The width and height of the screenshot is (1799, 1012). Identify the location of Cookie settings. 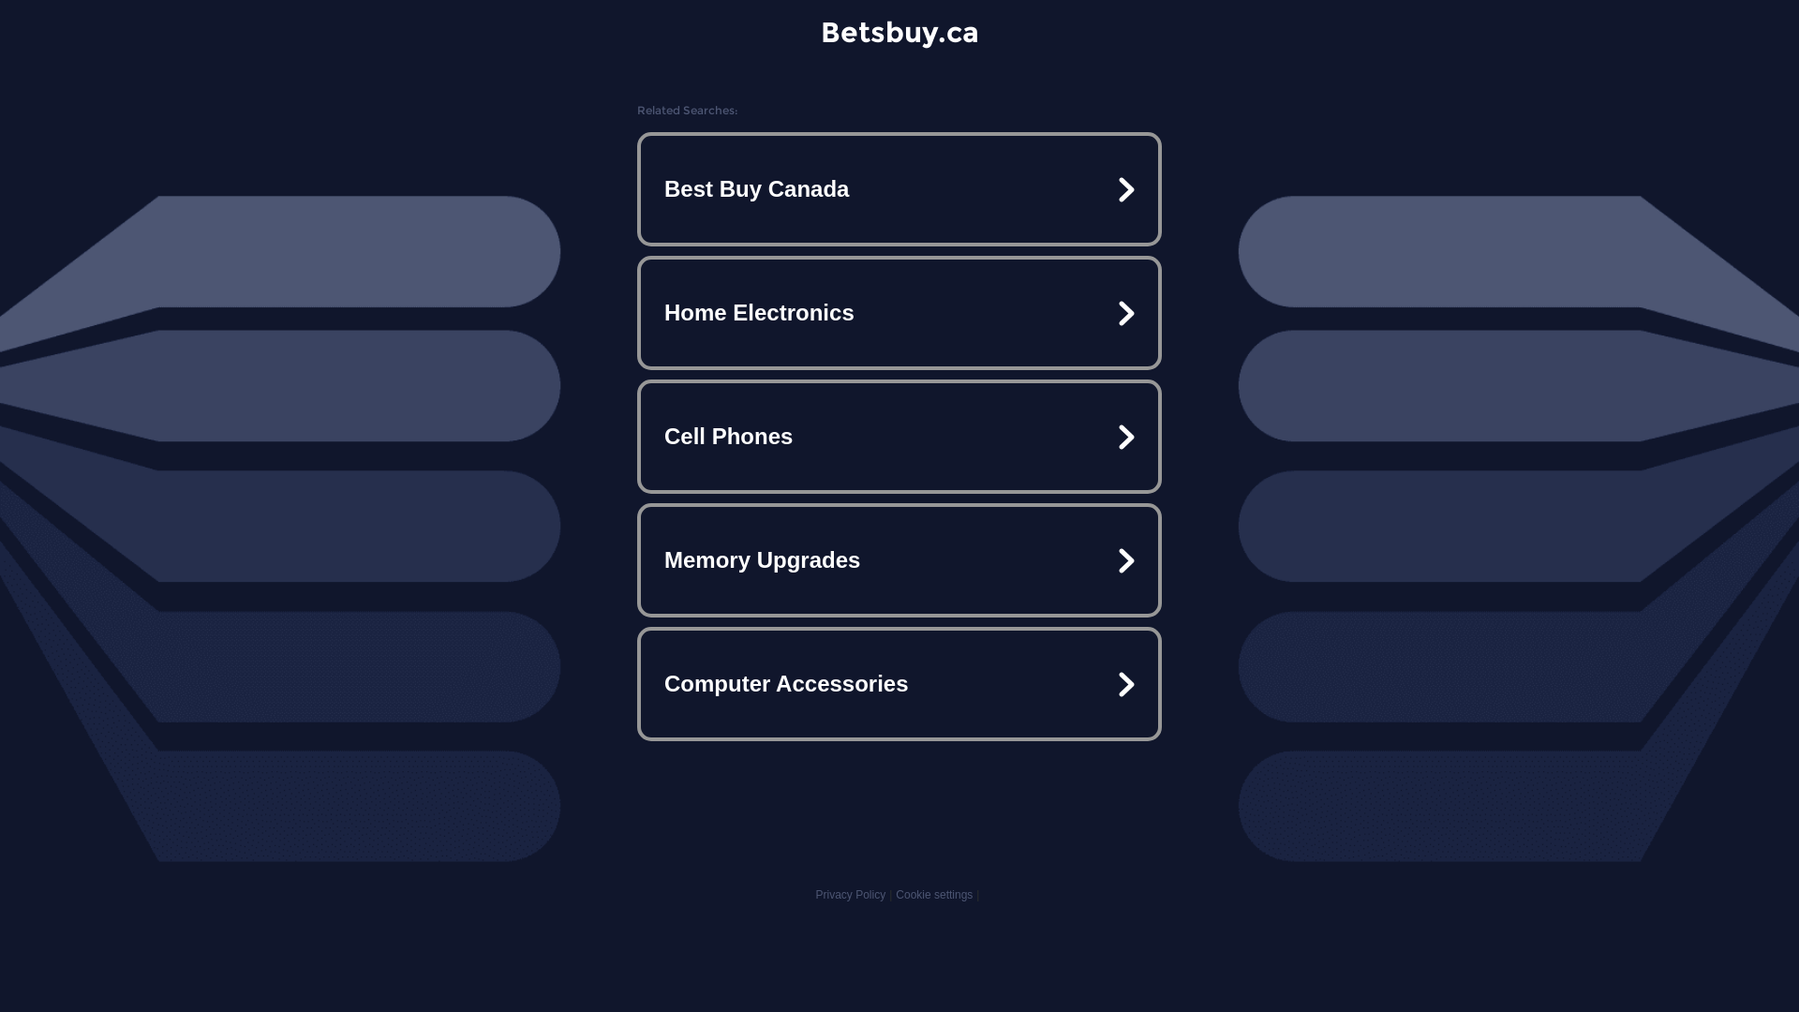
(934, 895).